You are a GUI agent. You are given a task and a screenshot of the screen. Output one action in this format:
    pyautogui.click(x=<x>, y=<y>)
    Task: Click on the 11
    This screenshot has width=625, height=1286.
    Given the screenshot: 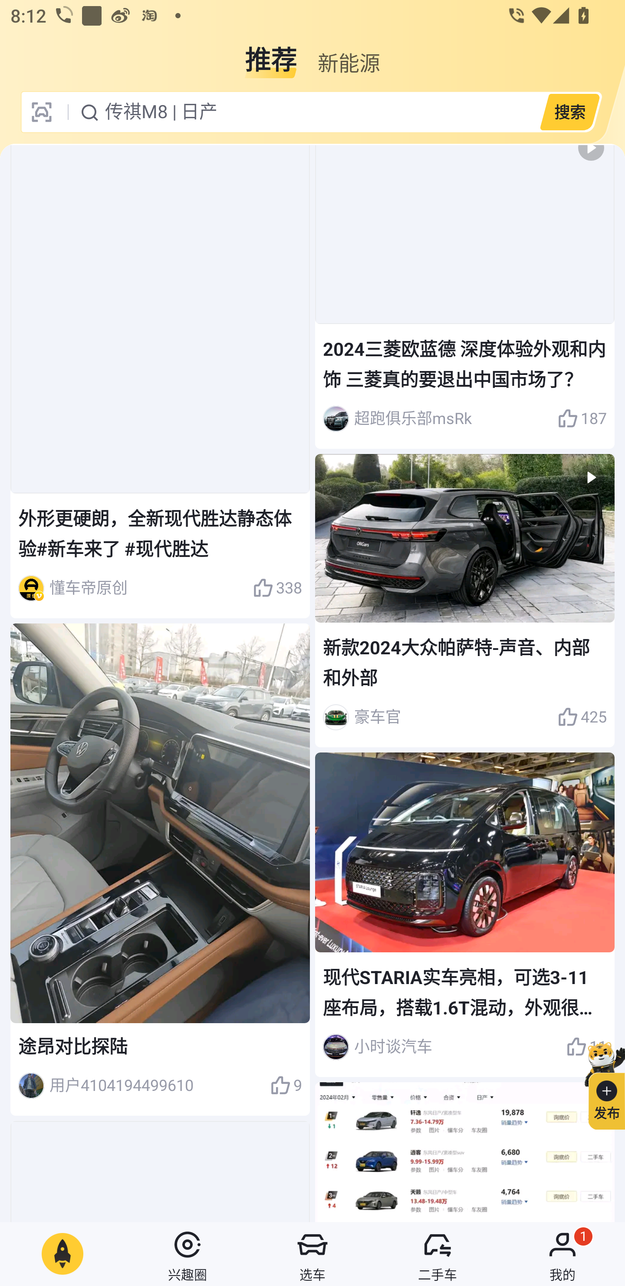 What is the action you would take?
    pyautogui.click(x=586, y=1047)
    